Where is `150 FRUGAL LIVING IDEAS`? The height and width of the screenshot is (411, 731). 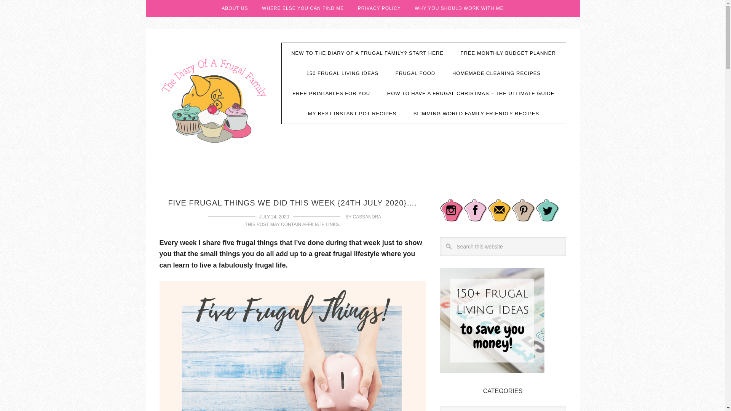 150 FRUGAL LIVING IDEAS is located at coordinates (342, 73).